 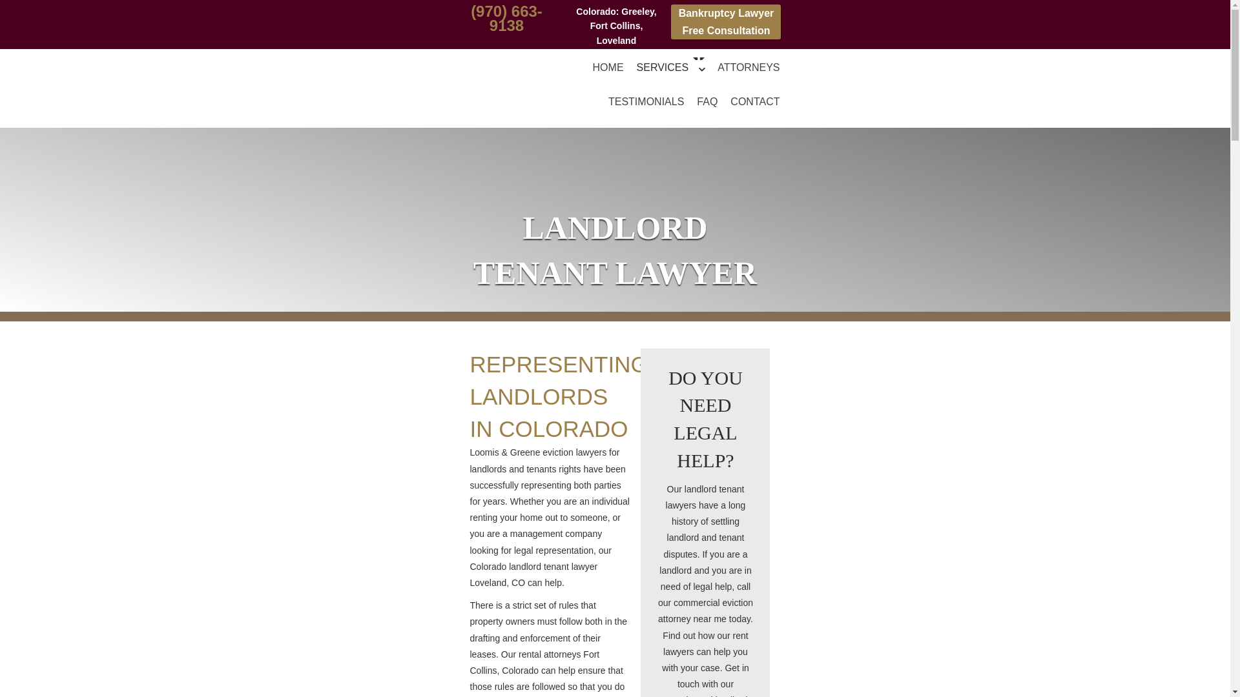 I want to click on Bankruptcy Lawyer Free Consultation, so click(x=726, y=22).